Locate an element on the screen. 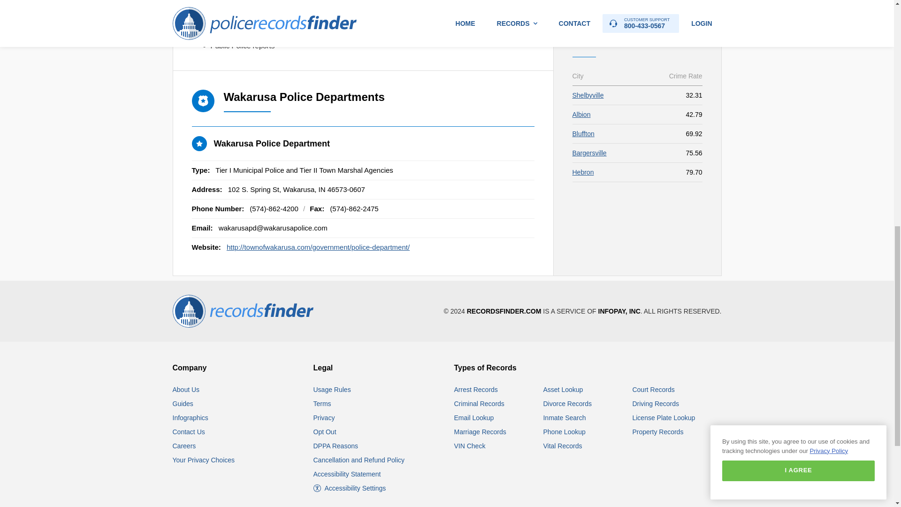  RecordsFinder.com Privacy Policy is located at coordinates (324, 418).